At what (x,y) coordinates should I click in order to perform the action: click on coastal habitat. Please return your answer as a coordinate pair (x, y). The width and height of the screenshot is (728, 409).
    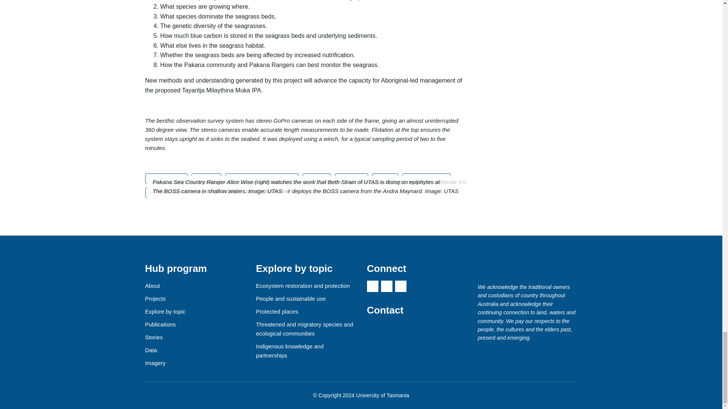
    Looking at the image, I should click on (166, 178).